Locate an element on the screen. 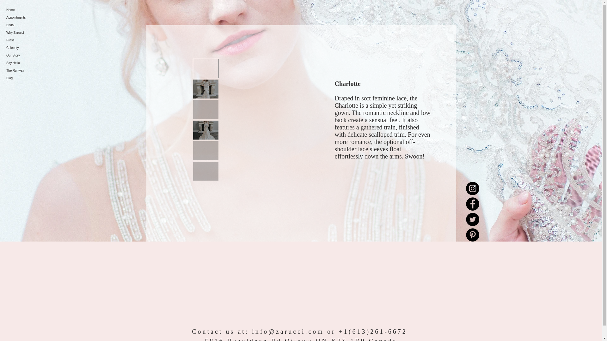  Bridal is located at coordinates (30, 25).